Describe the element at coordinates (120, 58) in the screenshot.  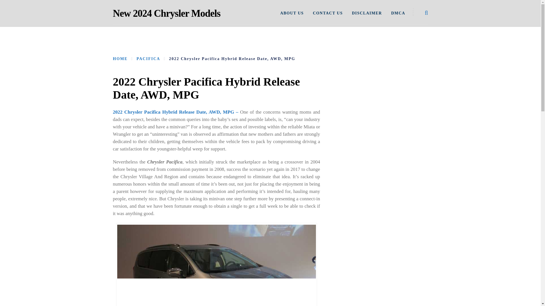
I see `HOME` at that location.